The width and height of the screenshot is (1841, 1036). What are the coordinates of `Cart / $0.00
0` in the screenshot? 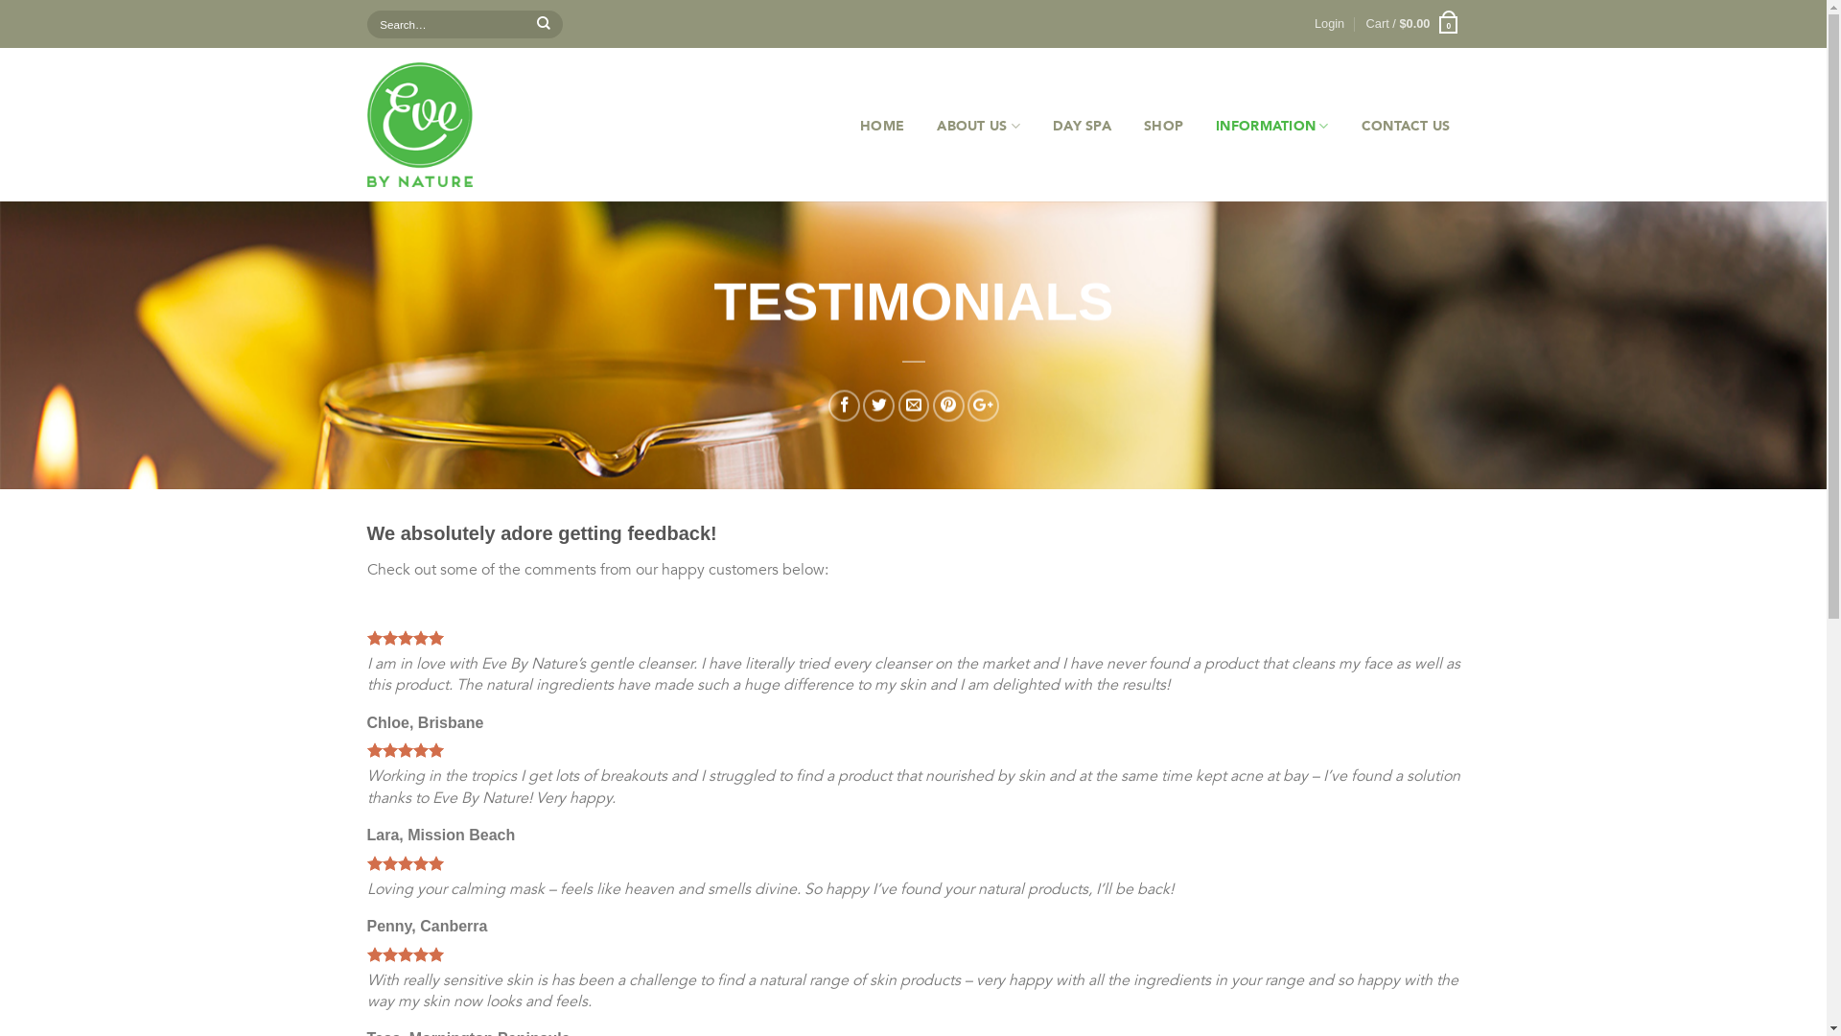 It's located at (1413, 24).